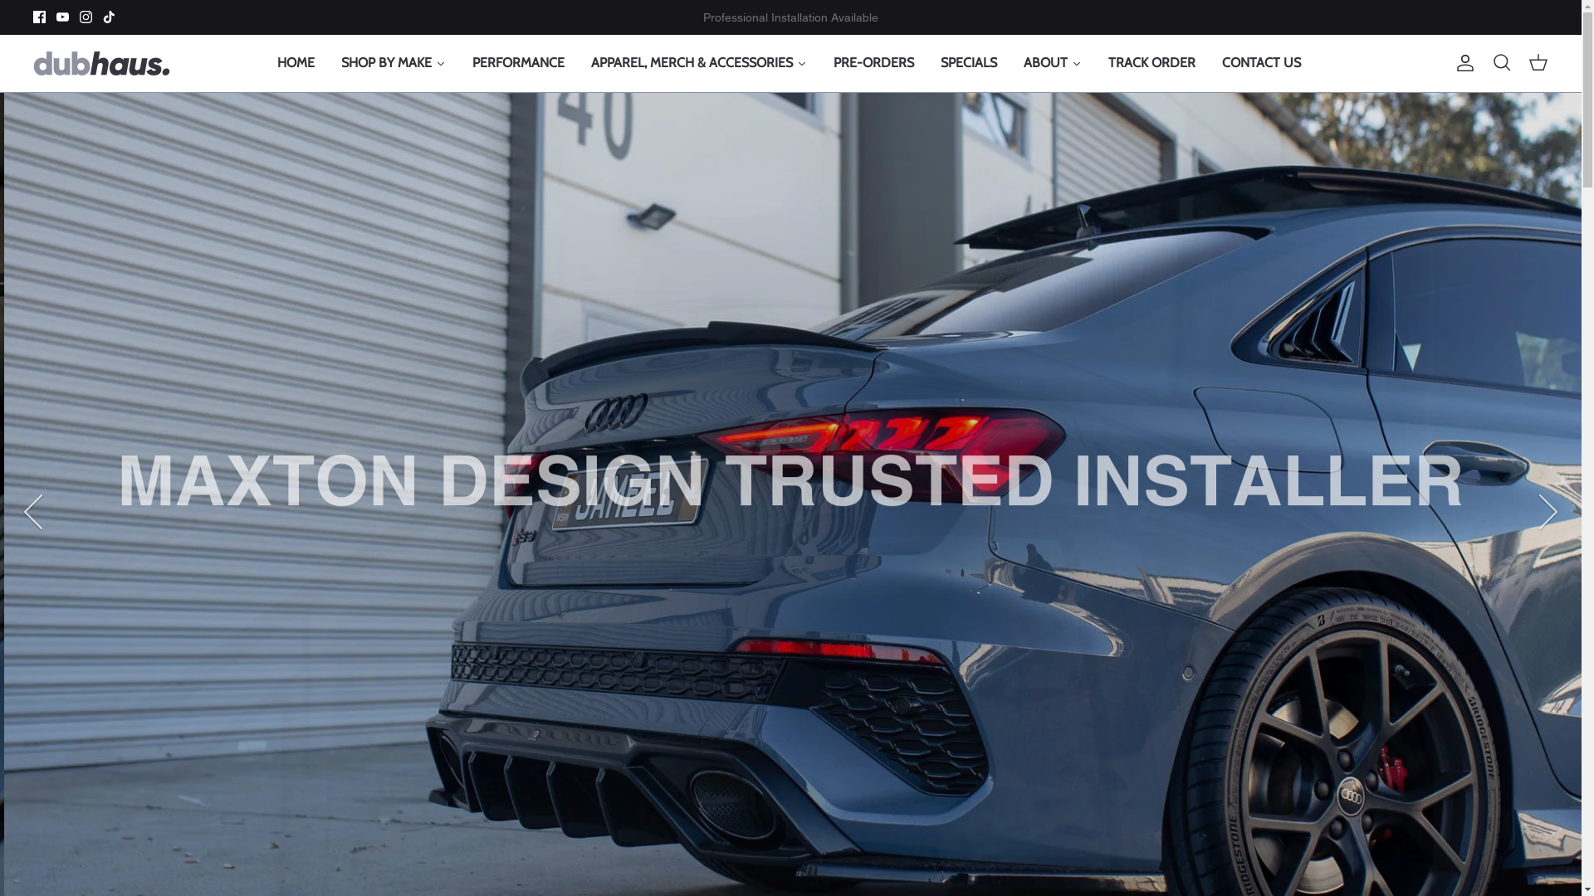 This screenshot has height=896, width=1594. I want to click on dubhaus., so click(101, 63).